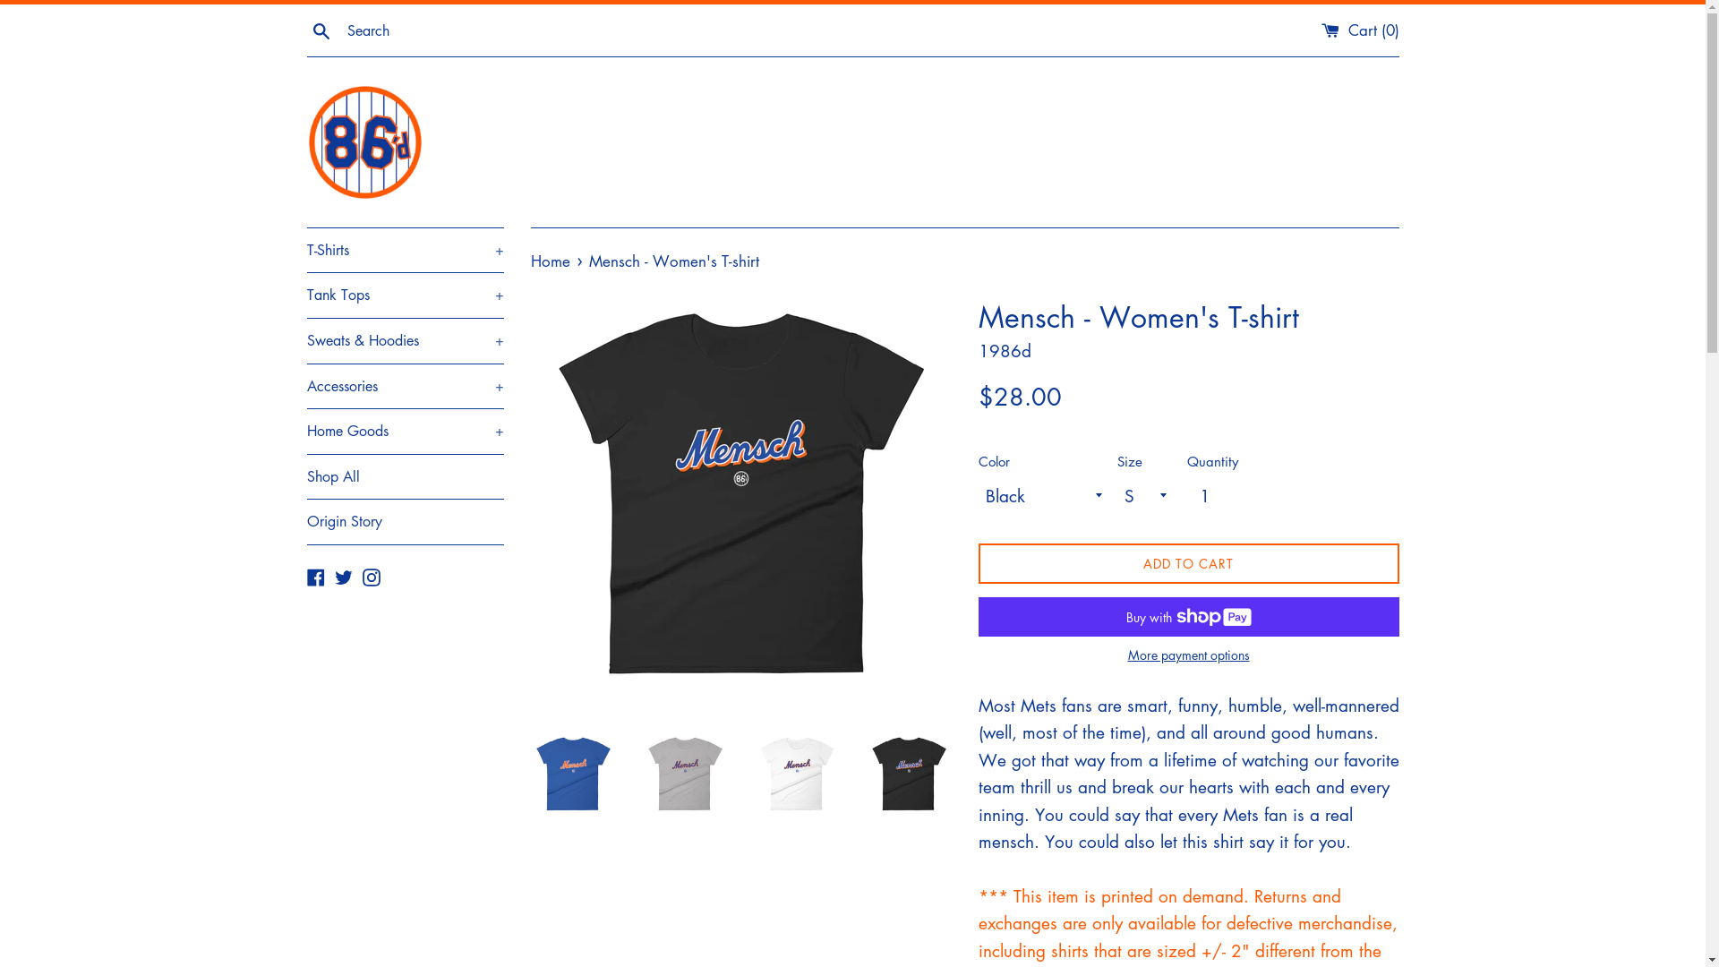 Image resolution: width=1719 pixels, height=967 pixels. I want to click on Home Goods
+, so click(405, 432).